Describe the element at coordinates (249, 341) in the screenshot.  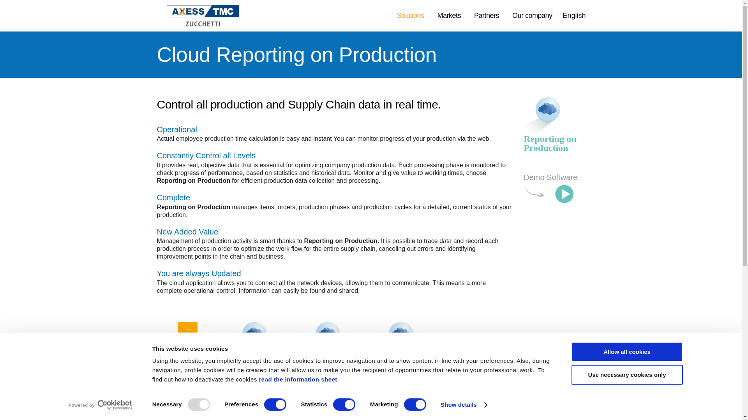
I see `ico-sfera-oltre-97x97` at that location.